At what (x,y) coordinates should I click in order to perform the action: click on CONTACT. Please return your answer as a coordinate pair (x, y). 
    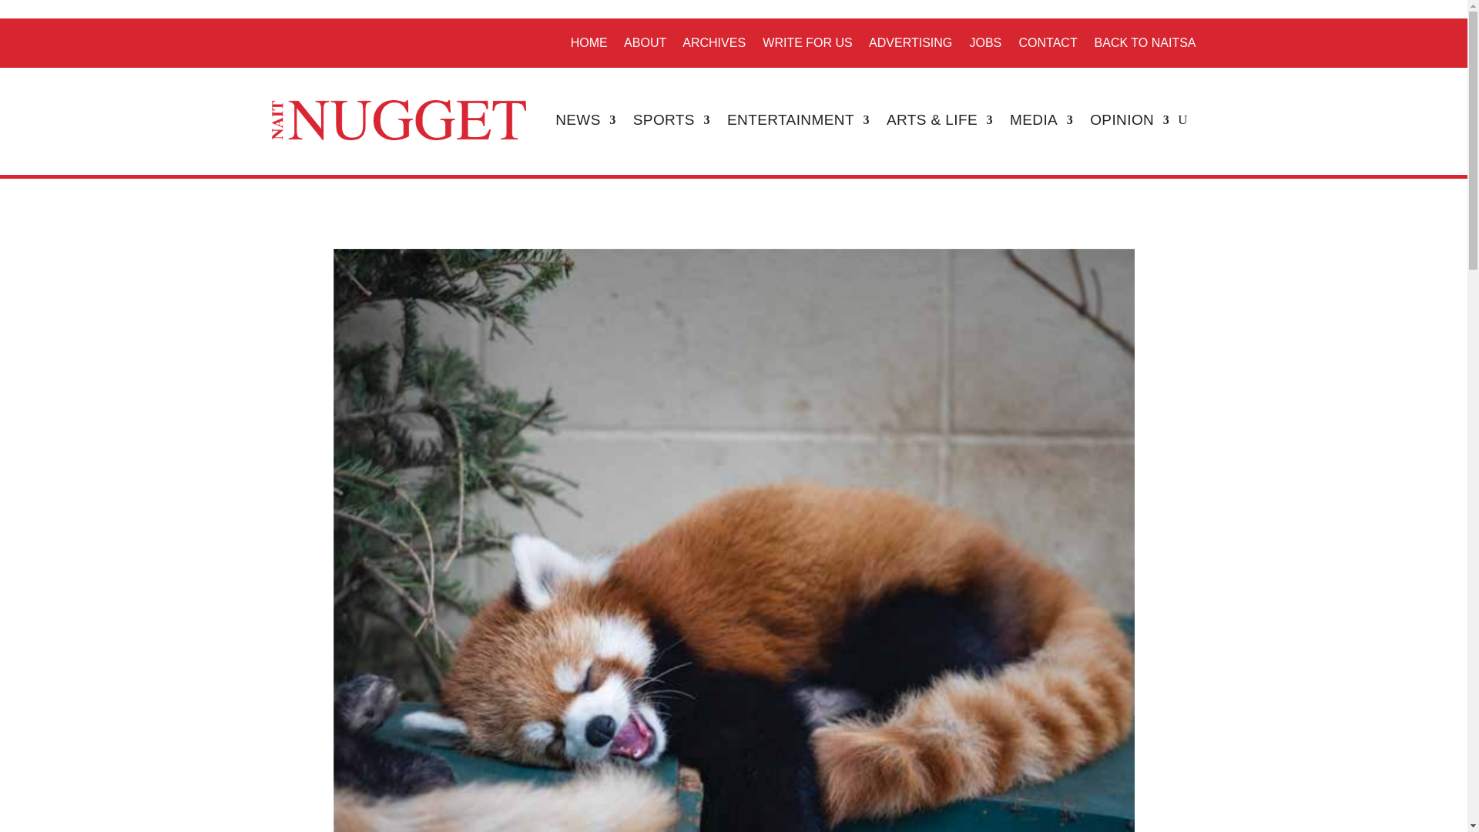
    Looking at the image, I should click on (1048, 42).